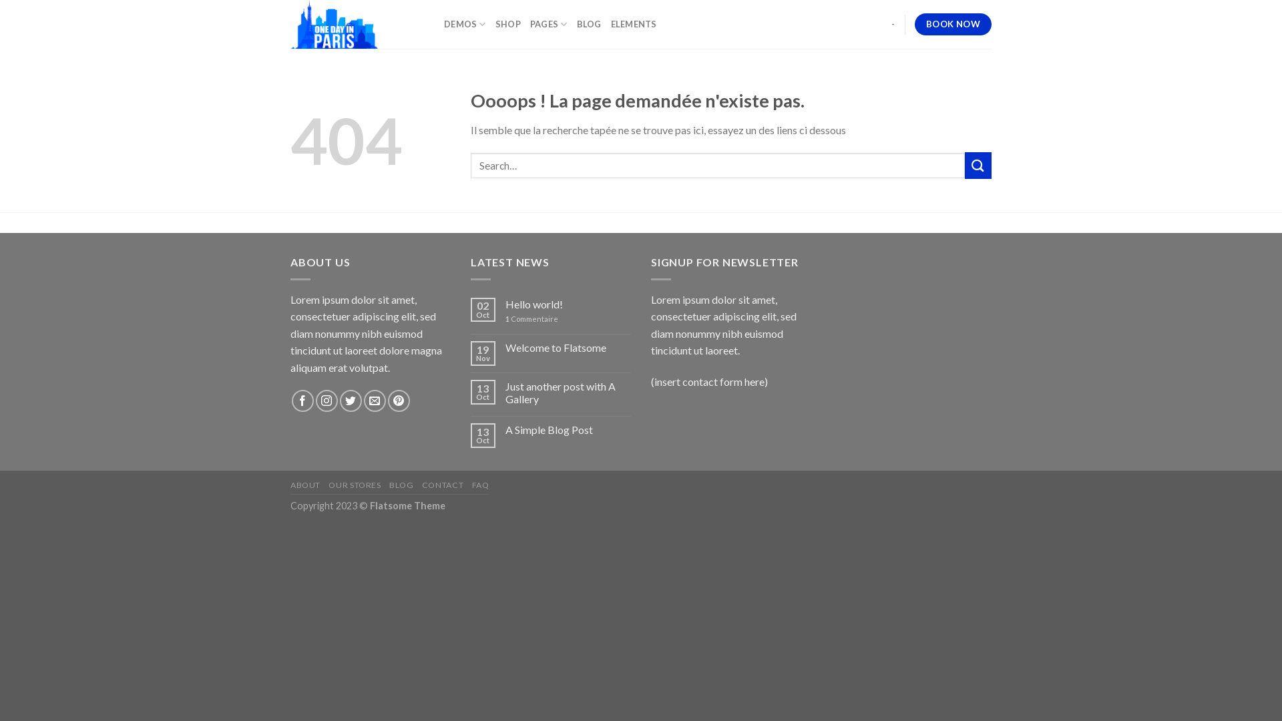 The height and width of the screenshot is (721, 1282). What do you see at coordinates (568, 347) in the screenshot?
I see `Welcome to Flatsome` at bounding box center [568, 347].